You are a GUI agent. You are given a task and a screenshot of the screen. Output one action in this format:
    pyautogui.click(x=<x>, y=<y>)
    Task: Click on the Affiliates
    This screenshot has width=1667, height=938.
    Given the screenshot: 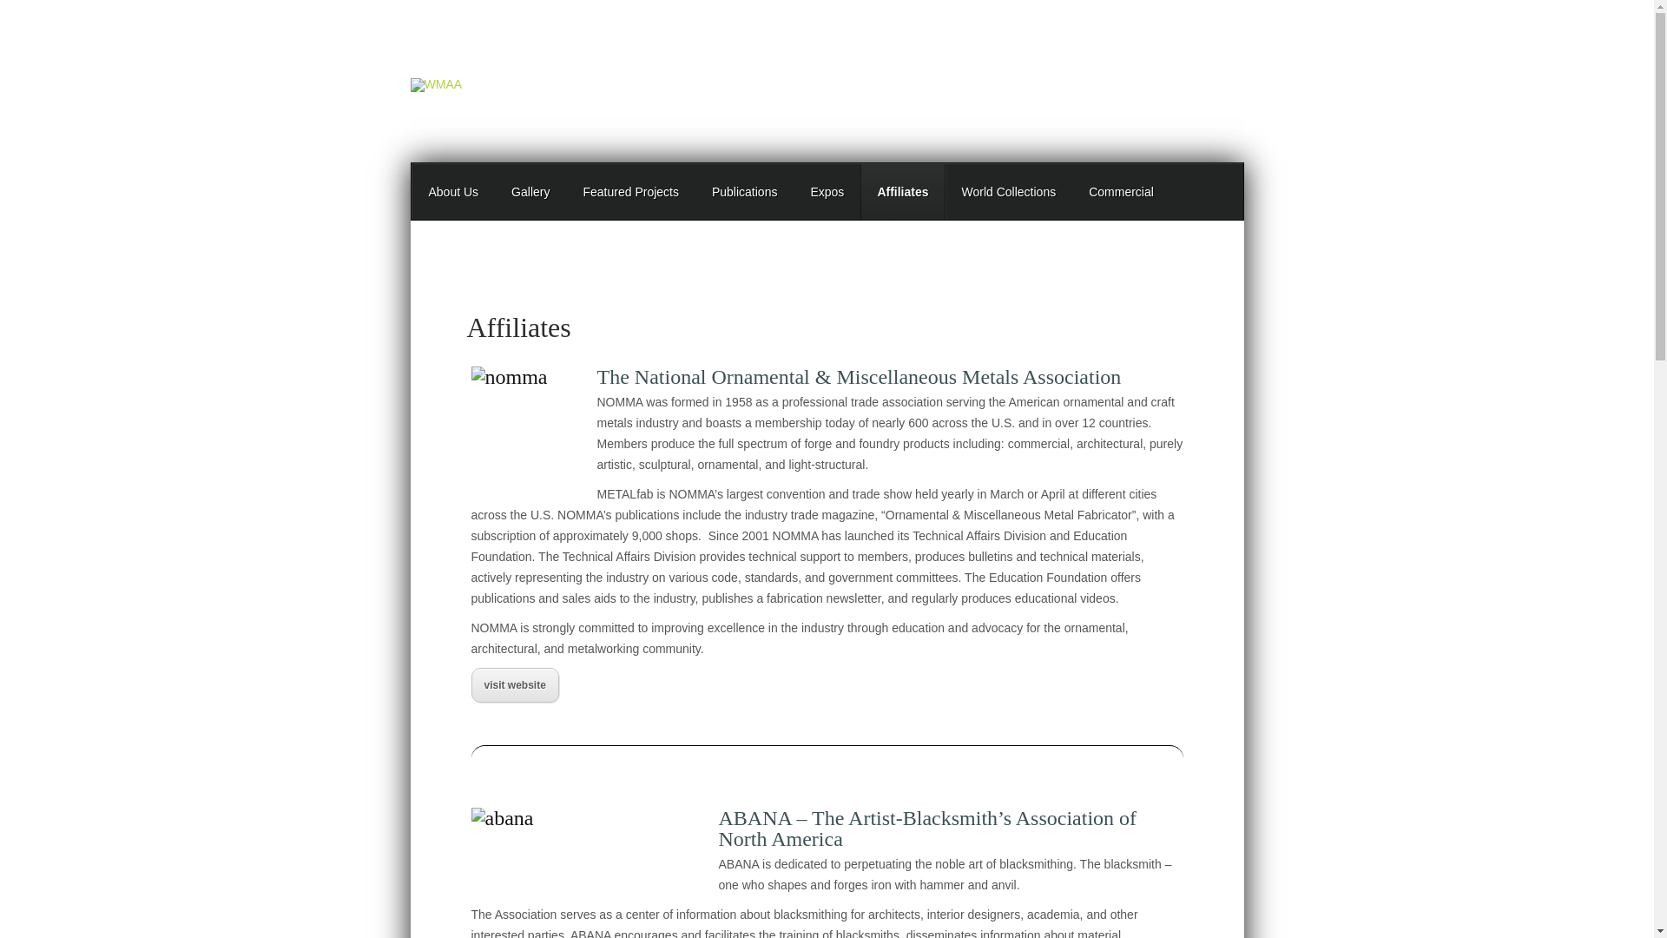 What is the action you would take?
    pyautogui.click(x=902, y=193)
    